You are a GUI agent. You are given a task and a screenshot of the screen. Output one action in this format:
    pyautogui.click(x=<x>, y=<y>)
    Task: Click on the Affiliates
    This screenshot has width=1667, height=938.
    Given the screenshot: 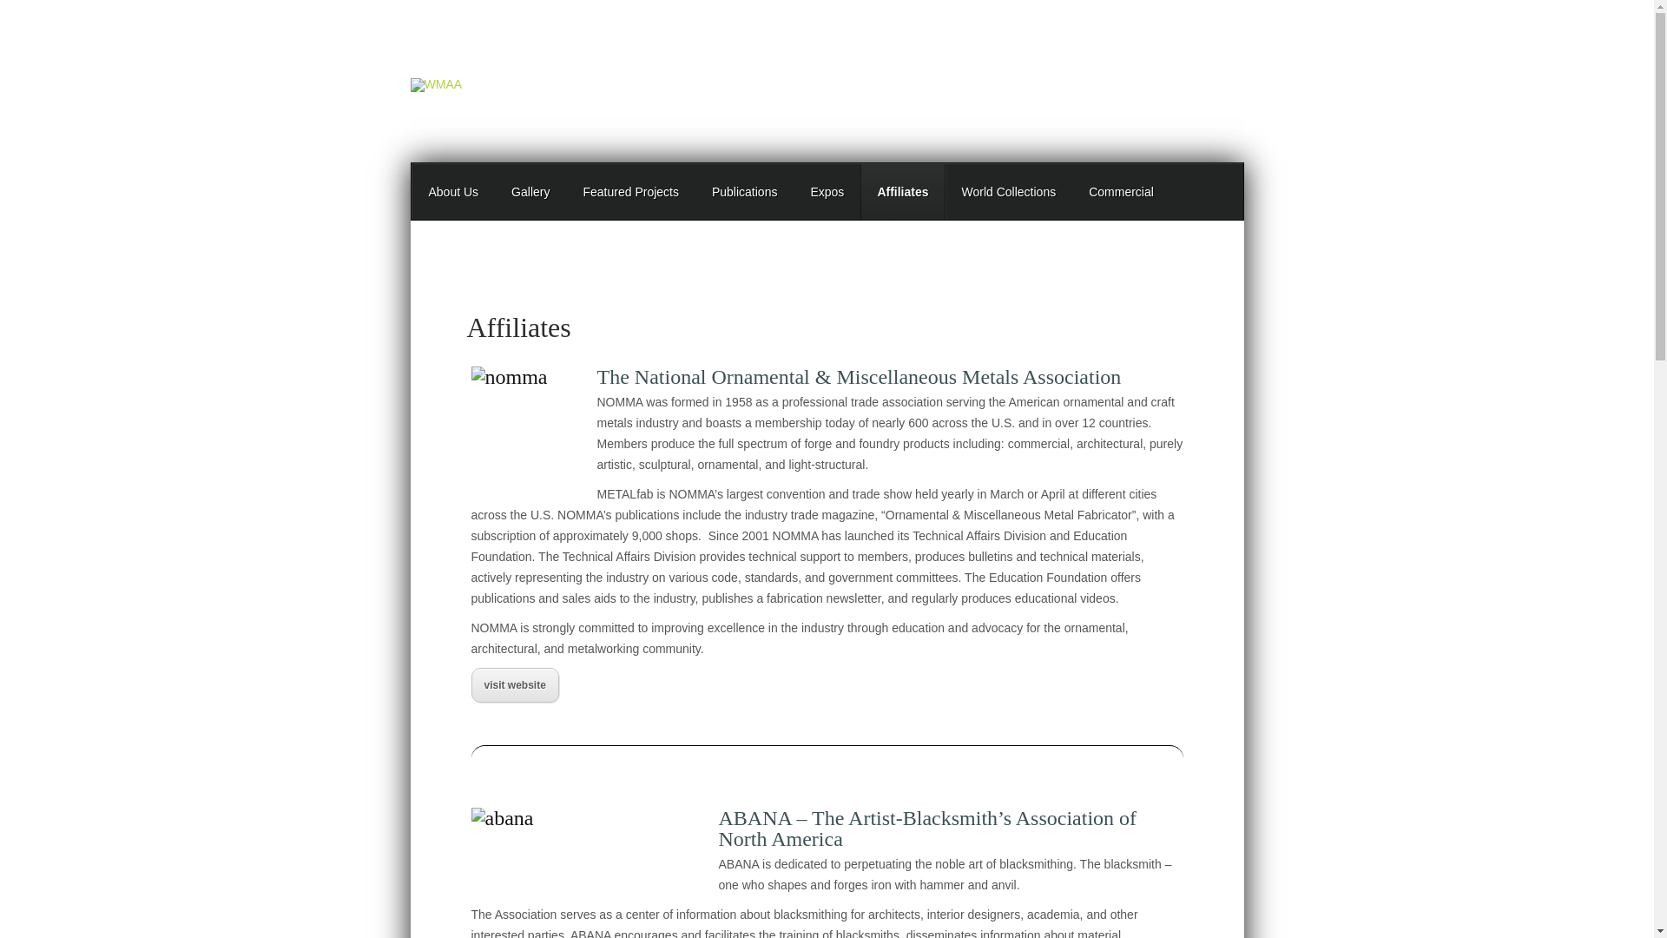 What is the action you would take?
    pyautogui.click(x=902, y=193)
    